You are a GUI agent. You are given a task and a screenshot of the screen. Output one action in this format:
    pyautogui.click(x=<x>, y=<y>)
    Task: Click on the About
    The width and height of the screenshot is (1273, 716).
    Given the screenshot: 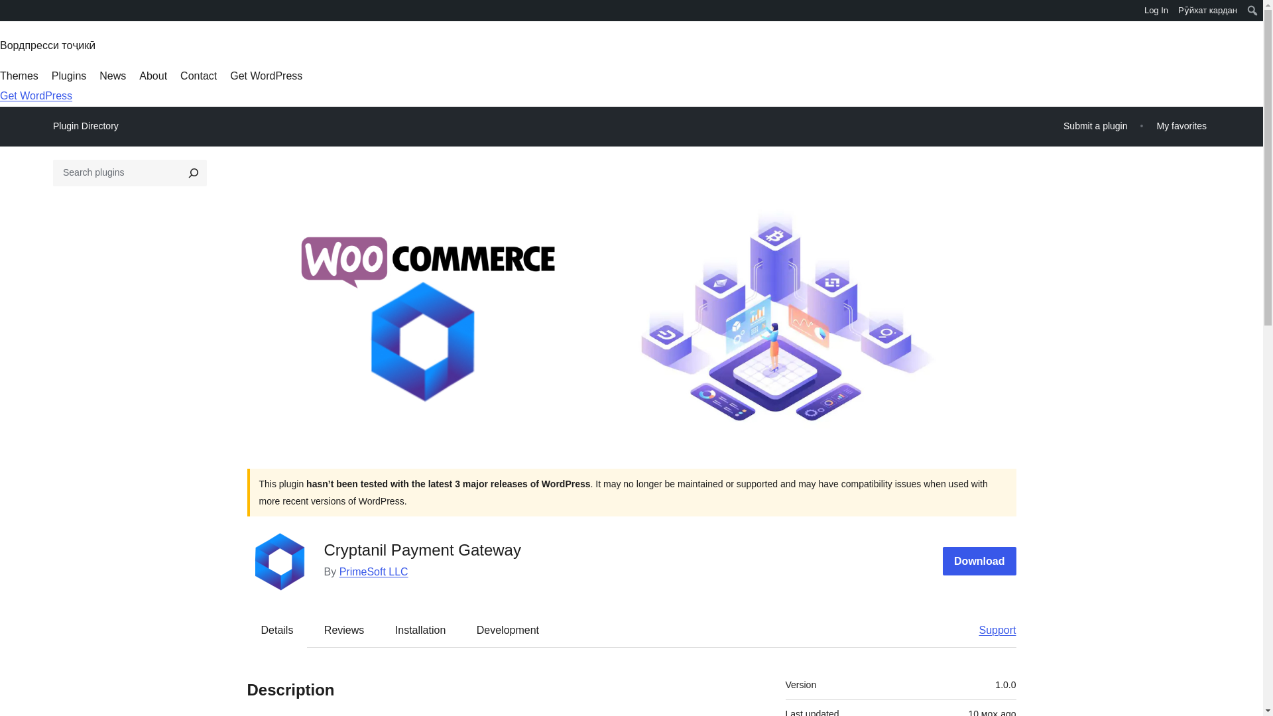 What is the action you would take?
    pyautogui.click(x=152, y=76)
    